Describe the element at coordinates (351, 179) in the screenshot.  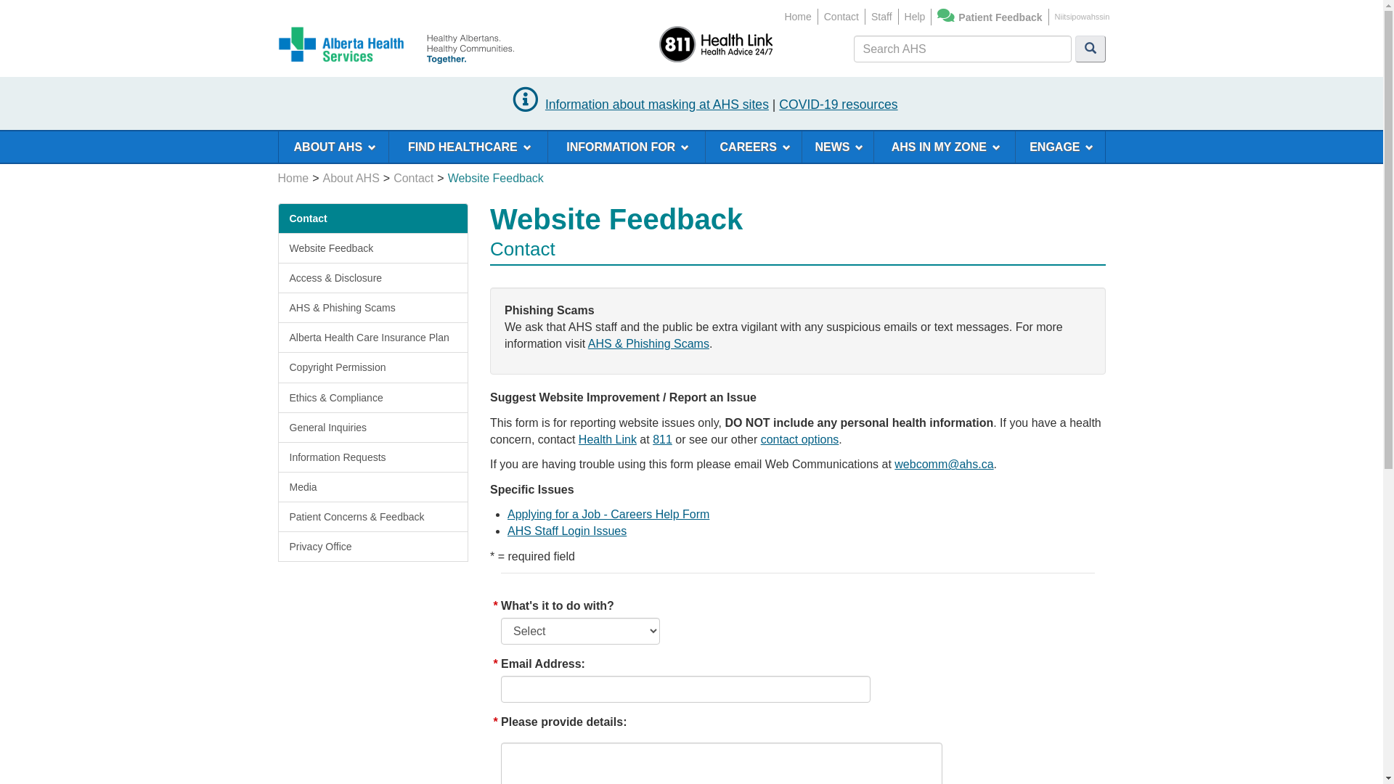
I see `About AHS` at that location.